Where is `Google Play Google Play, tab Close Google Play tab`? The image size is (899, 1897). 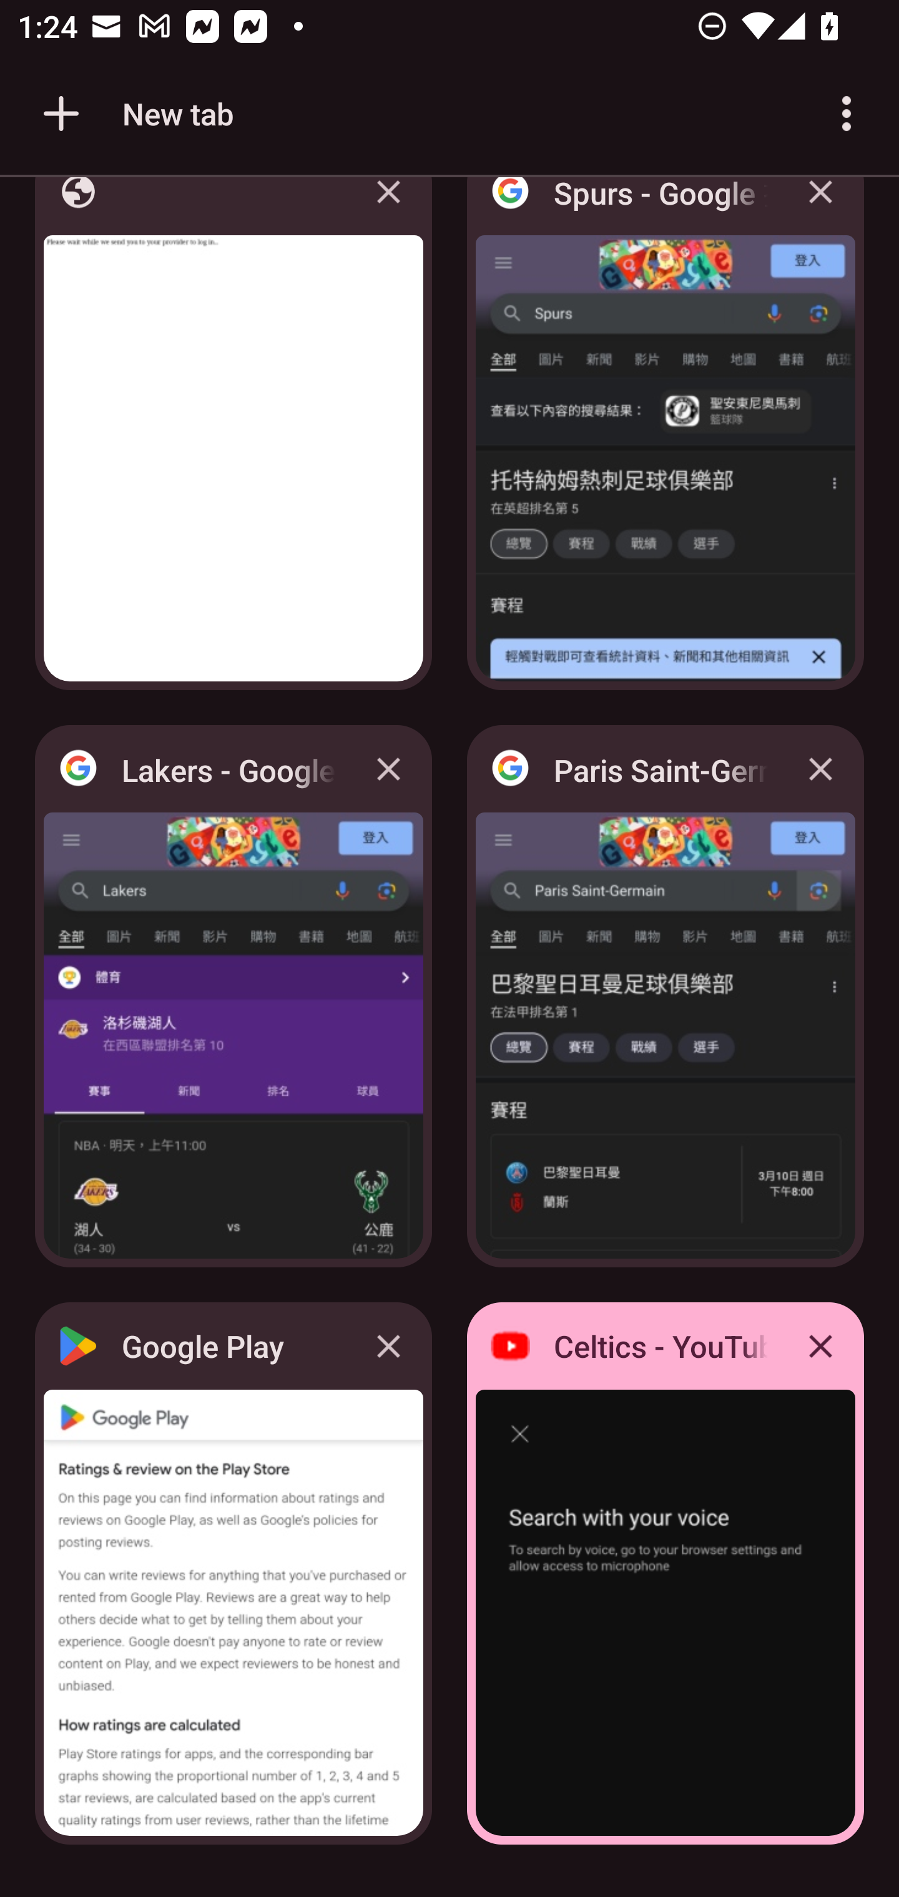 Google Play Google Play, tab Close Google Play tab is located at coordinates (233, 1574).